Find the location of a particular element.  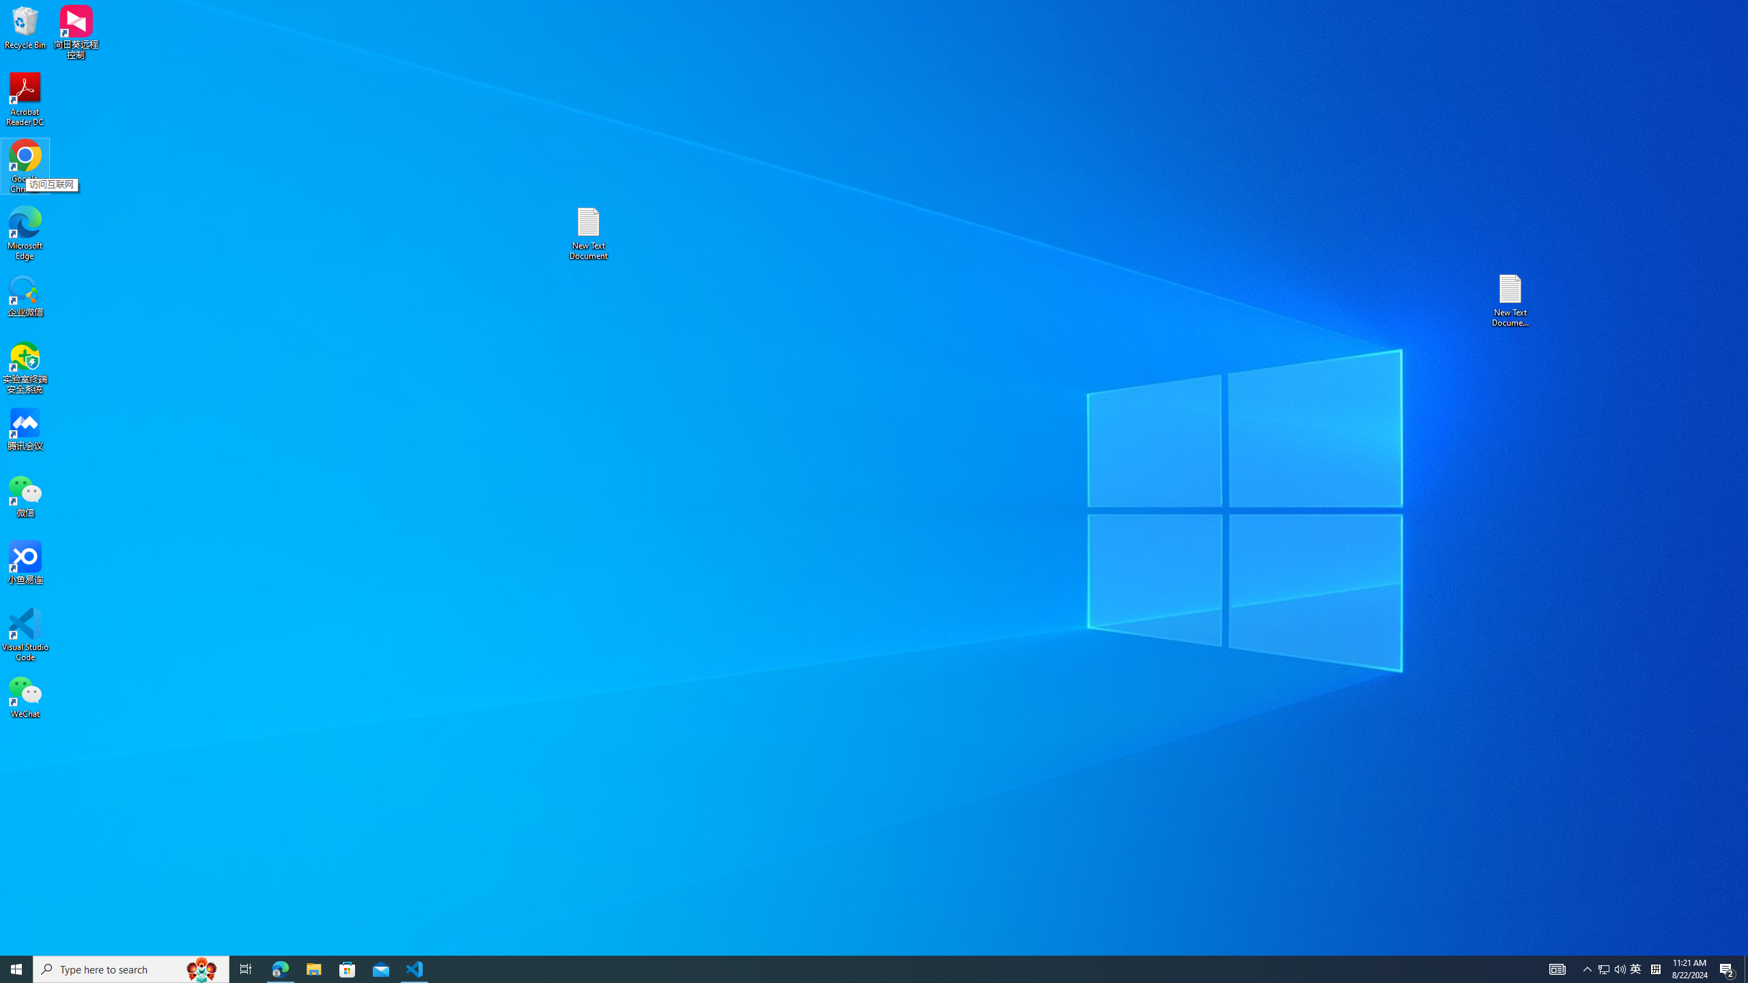

Search highlights icon opens search home window is located at coordinates (202, 969).